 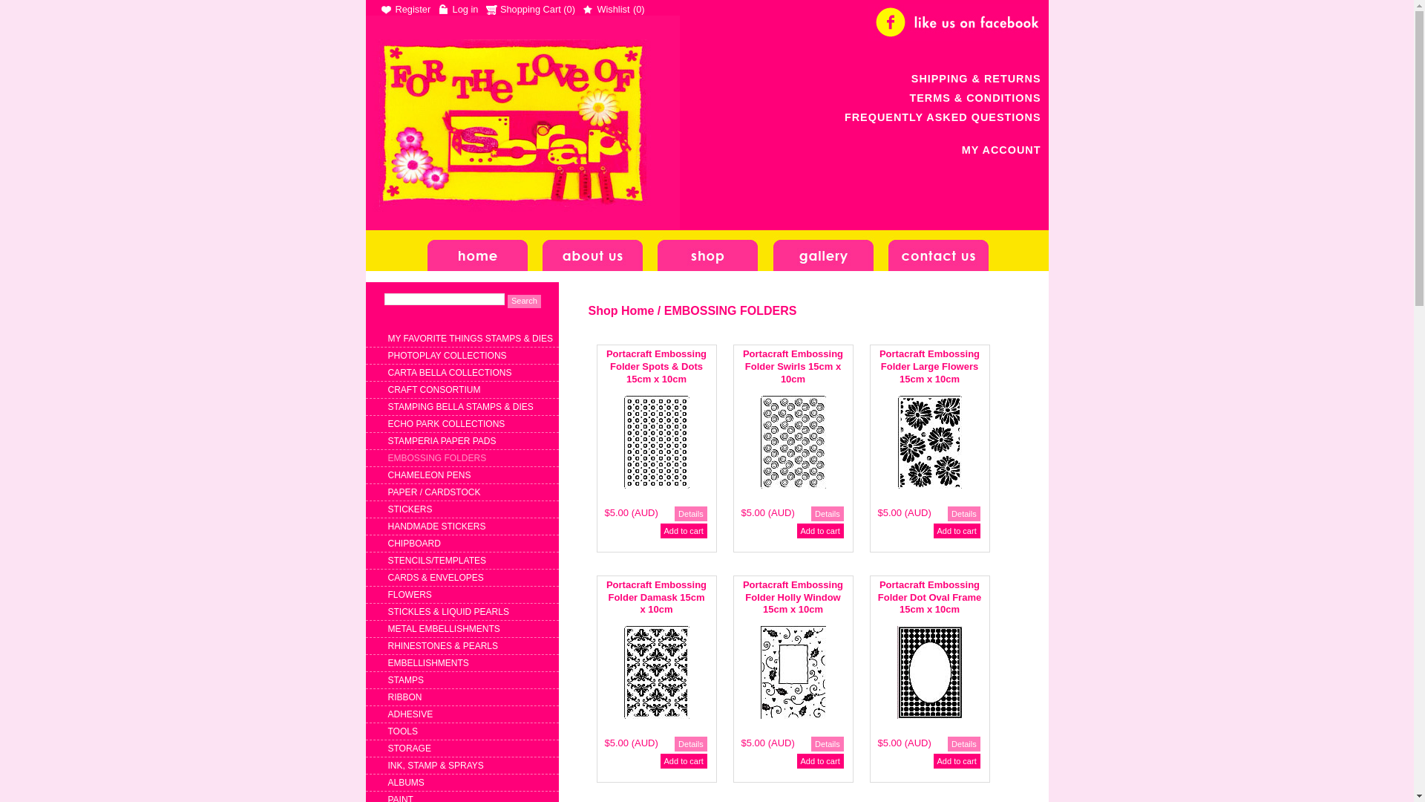 What do you see at coordinates (660, 368) in the screenshot?
I see `Portacraft Embossing Folder Spots & Dots 15cm x 10cm` at bounding box center [660, 368].